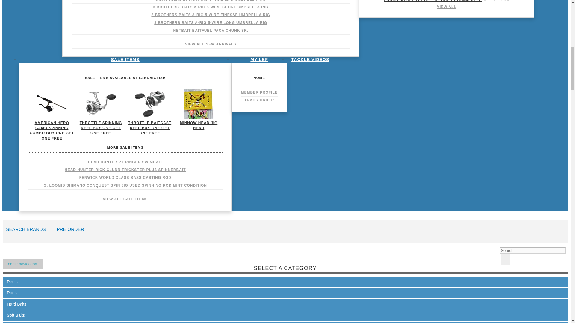 The width and height of the screenshot is (575, 323). Describe the element at coordinates (211, 44) in the screenshot. I see `VIEW ALL NEW ARRIVALS` at that location.